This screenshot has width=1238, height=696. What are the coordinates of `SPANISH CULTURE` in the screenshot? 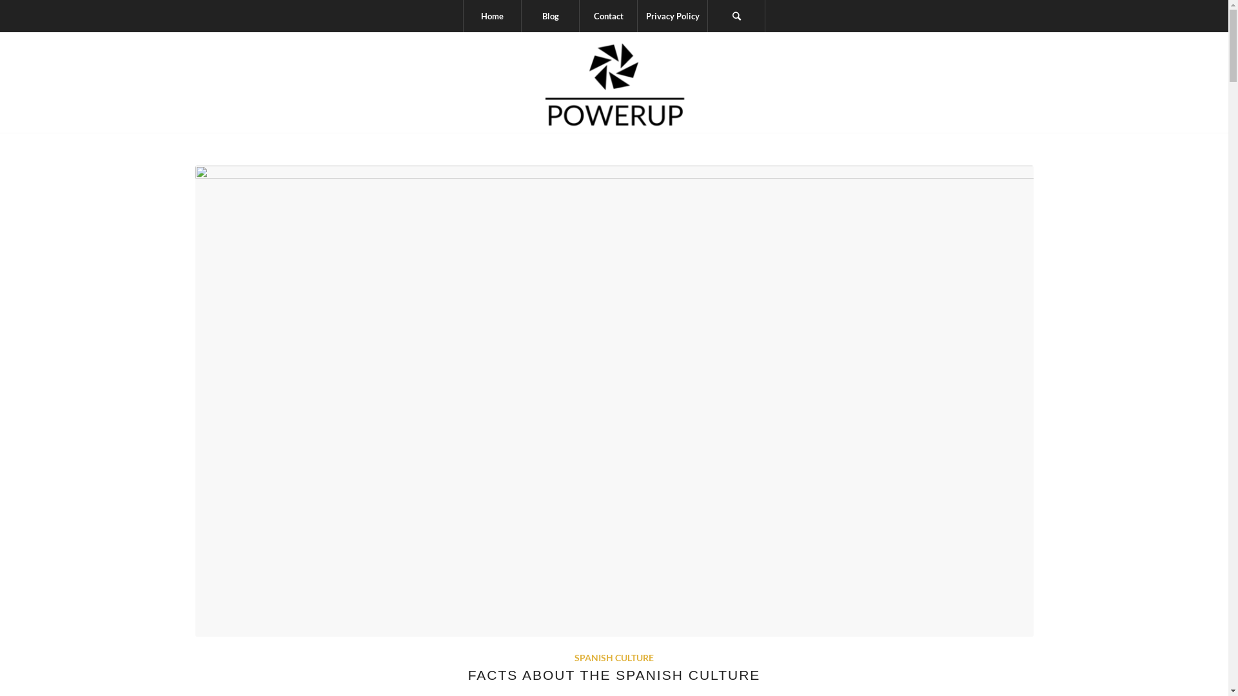 It's located at (614, 658).